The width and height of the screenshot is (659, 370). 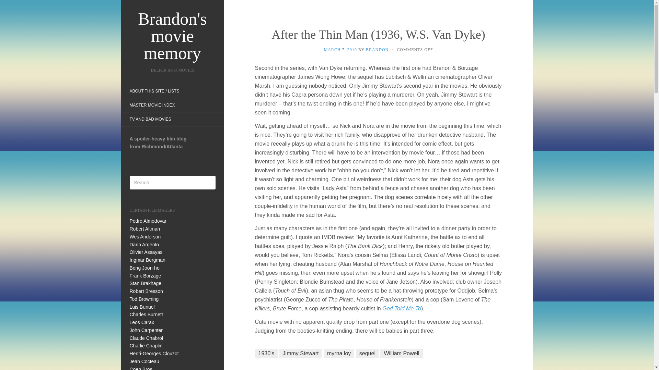 What do you see at coordinates (144, 299) in the screenshot?
I see `Tod Browning` at bounding box center [144, 299].